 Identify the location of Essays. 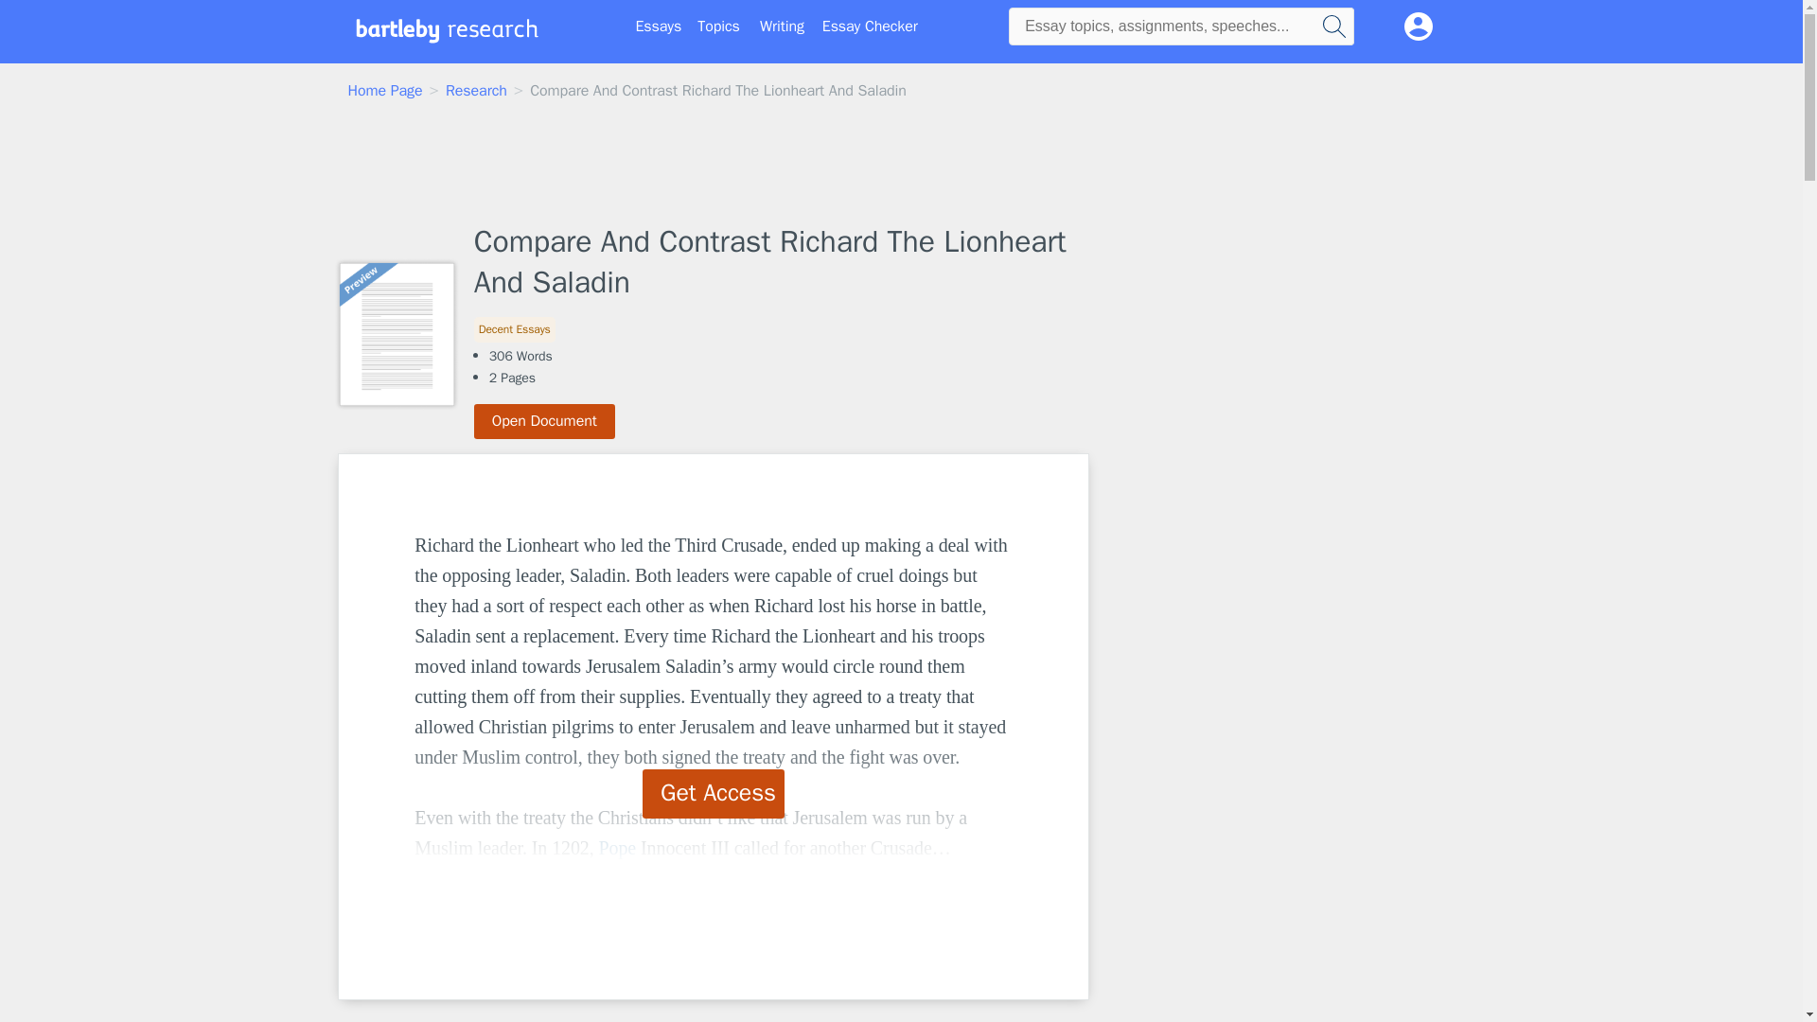
(659, 26).